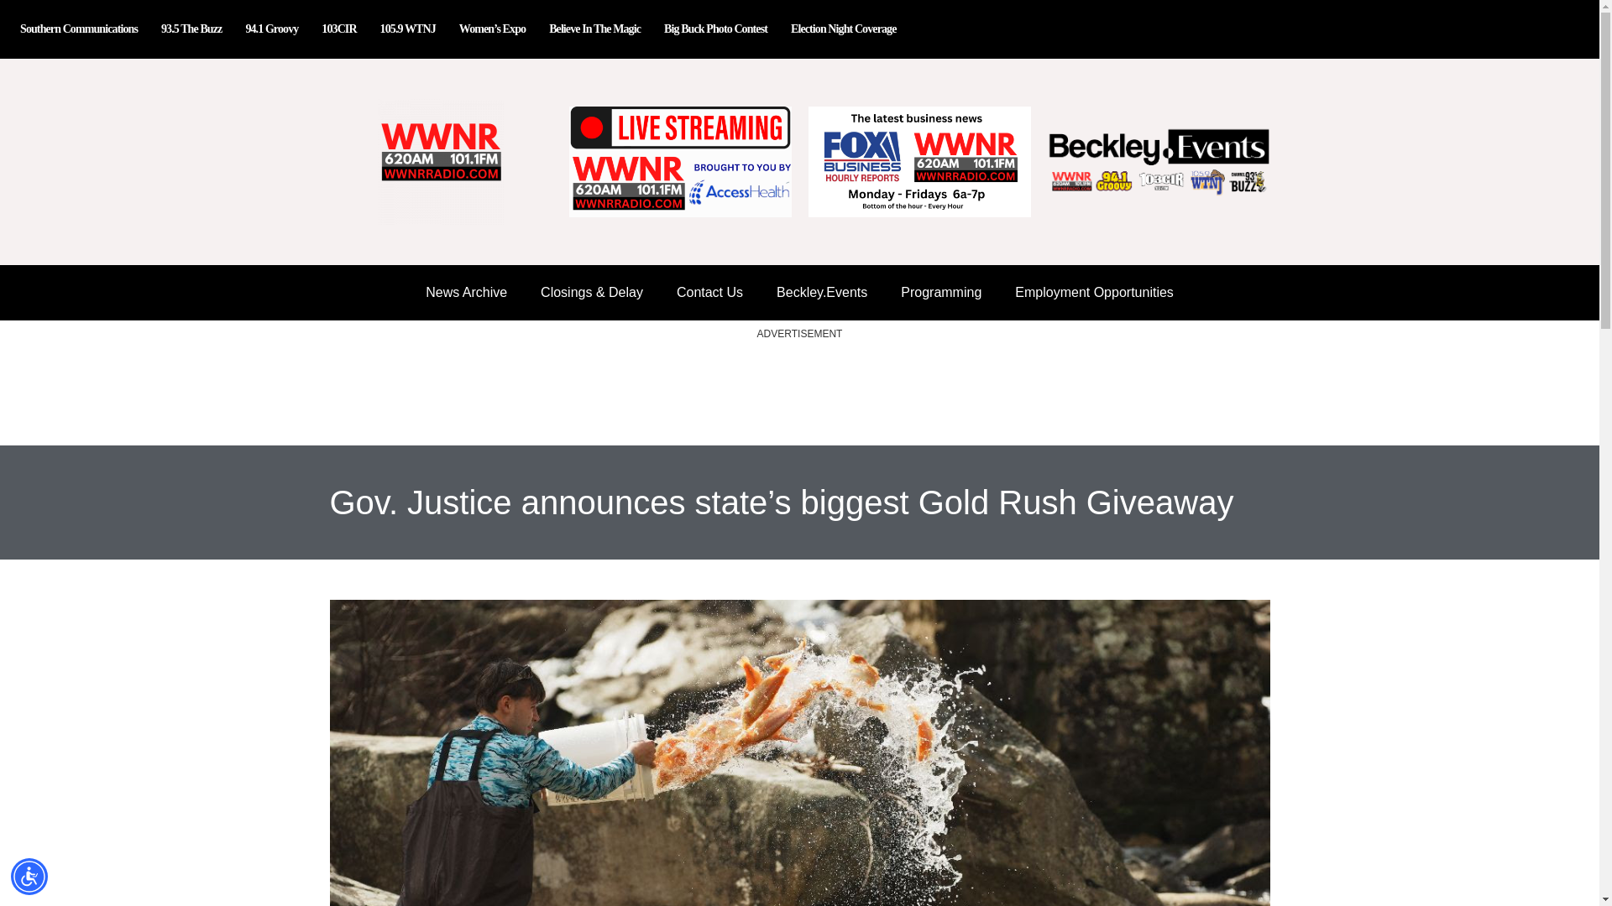 This screenshot has height=906, width=1612. What do you see at coordinates (709, 292) in the screenshot?
I see `Contact Us` at bounding box center [709, 292].